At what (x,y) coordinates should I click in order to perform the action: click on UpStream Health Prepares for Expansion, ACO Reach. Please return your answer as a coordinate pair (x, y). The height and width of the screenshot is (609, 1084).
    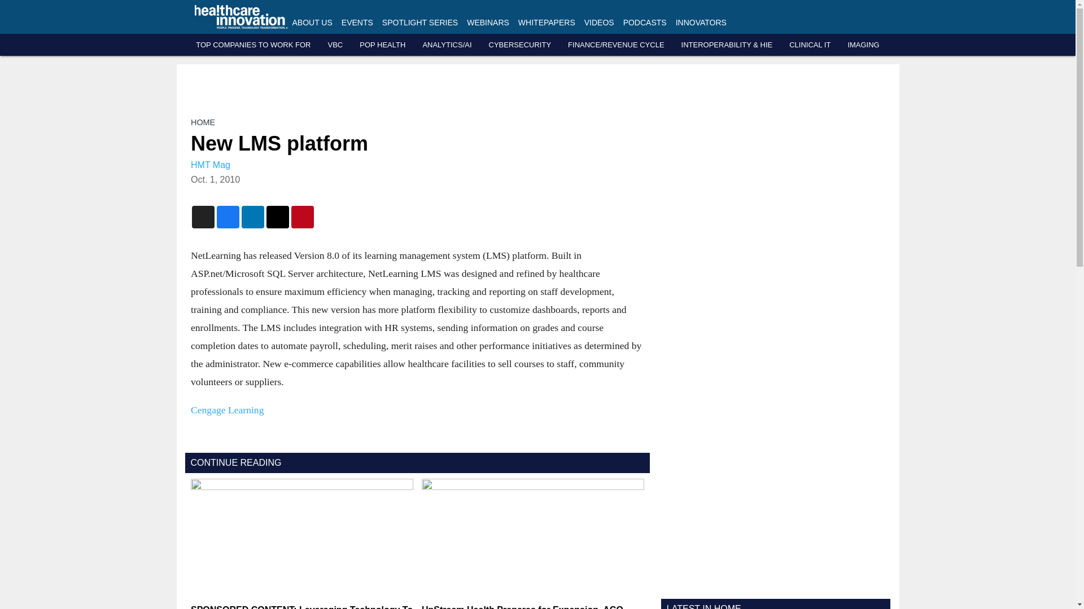
    Looking at the image, I should click on (532, 607).